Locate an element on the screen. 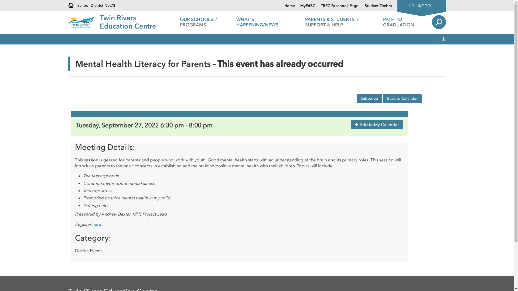 The image size is (518, 291). Student Zimbra is located at coordinates (376, 6).